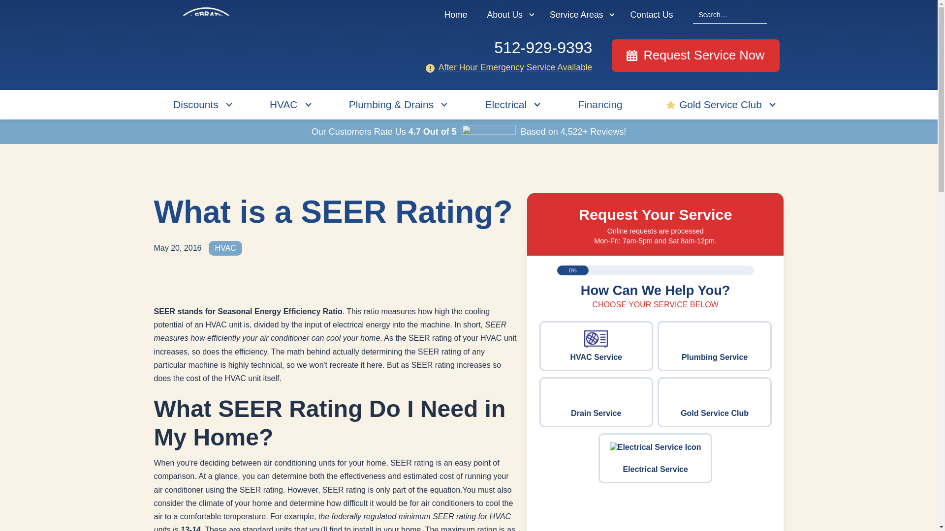 The image size is (945, 531). Describe the element at coordinates (283, 104) in the screenshot. I see `HVAC` at that location.